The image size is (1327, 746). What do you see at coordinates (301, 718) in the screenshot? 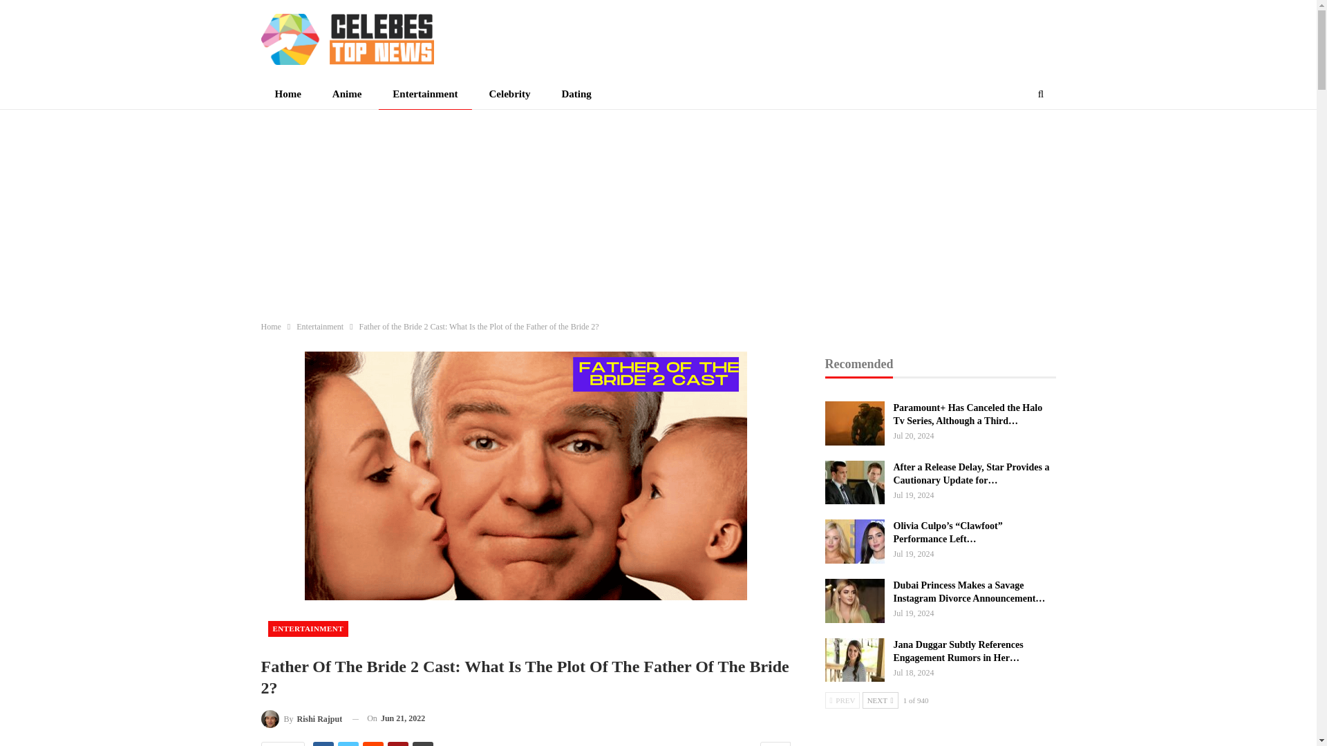
I see `Browse Author Articles` at bounding box center [301, 718].